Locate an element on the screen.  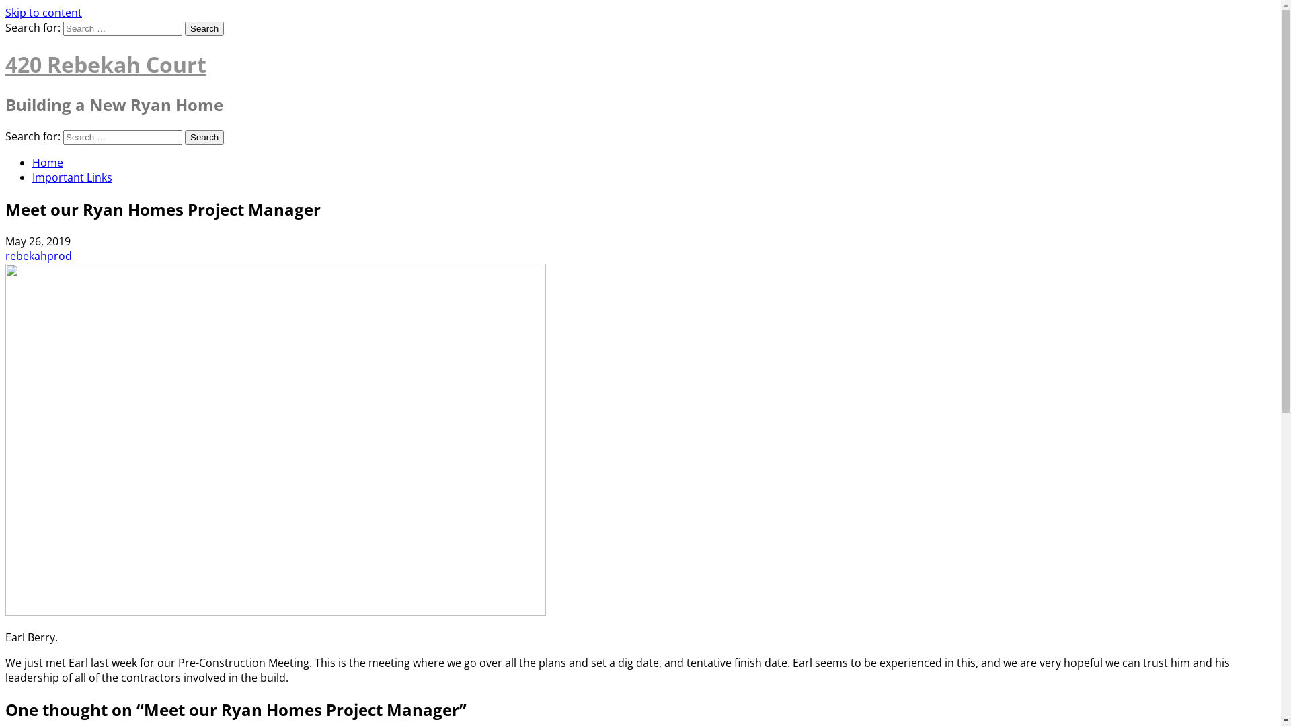
Search is located at coordinates (204, 28).